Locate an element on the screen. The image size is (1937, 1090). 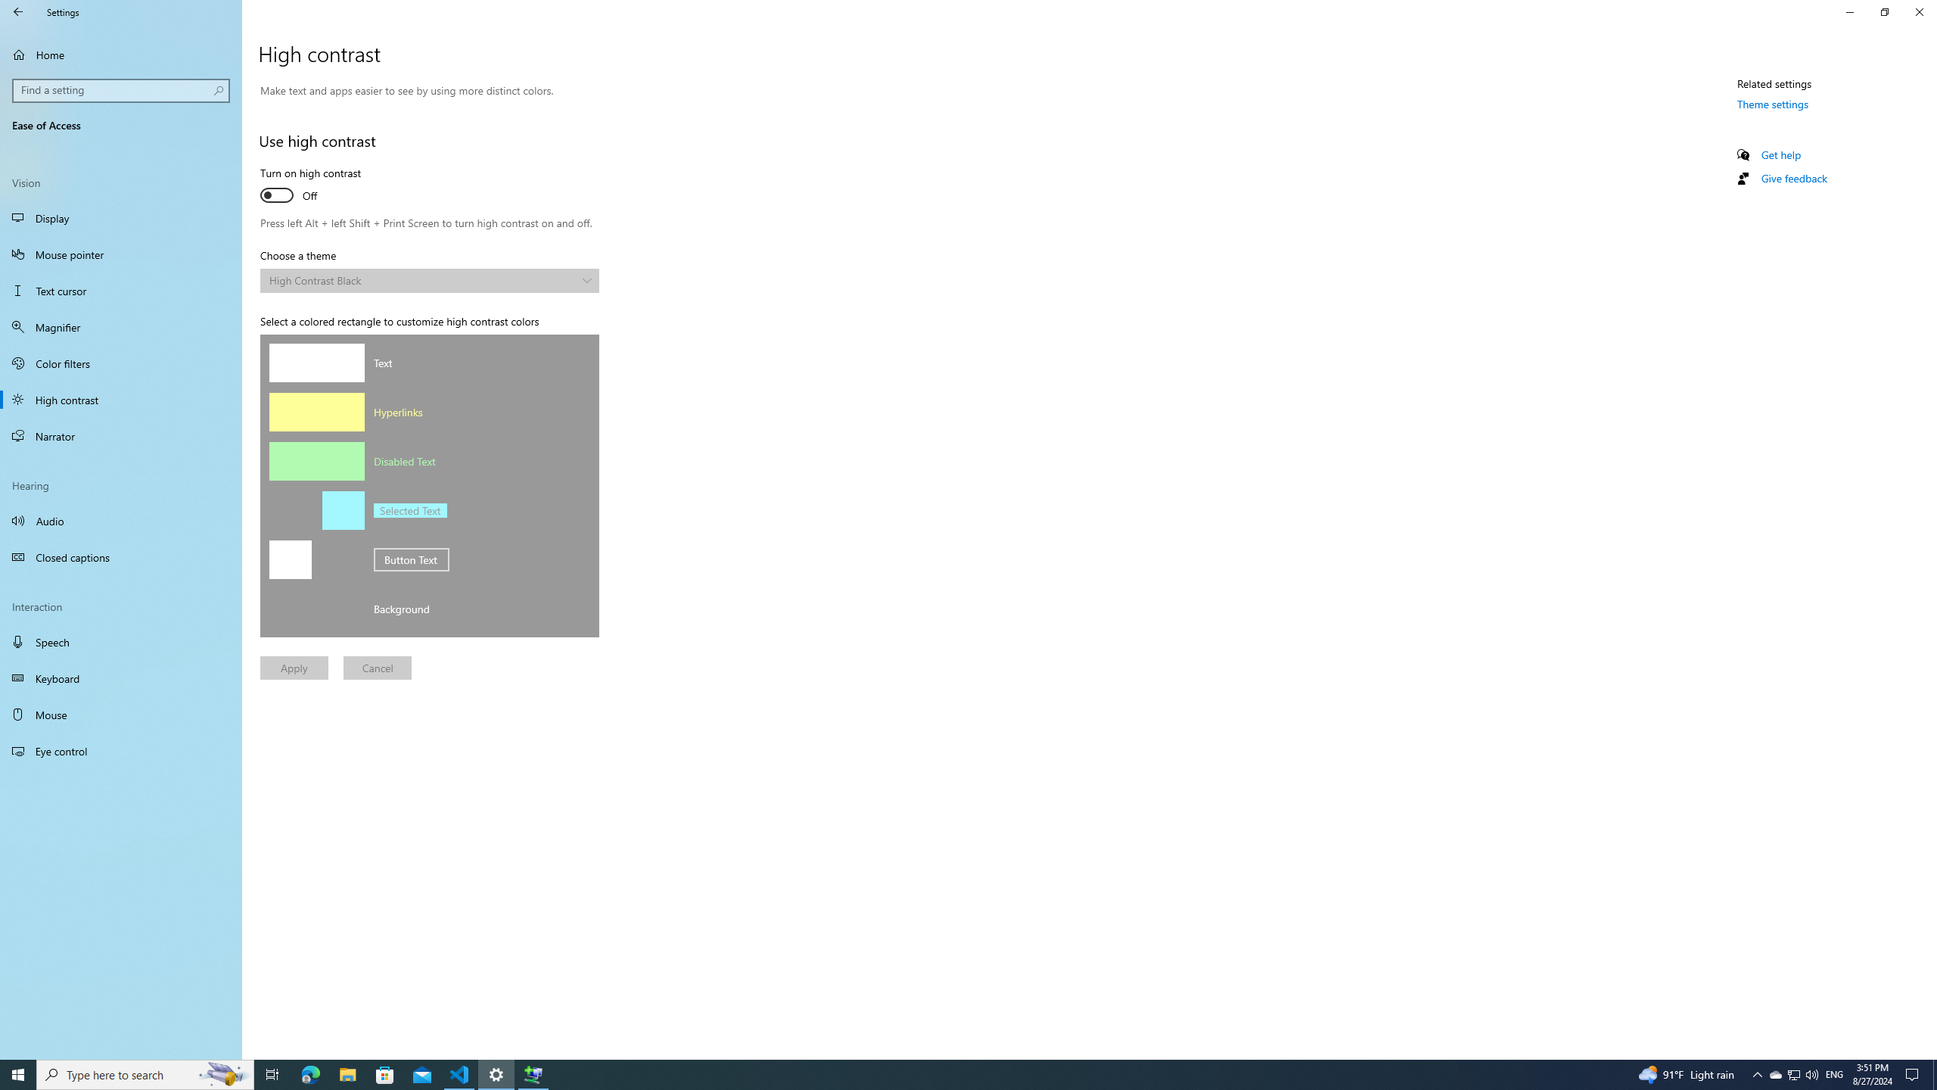
Cancel is located at coordinates (377, 668).